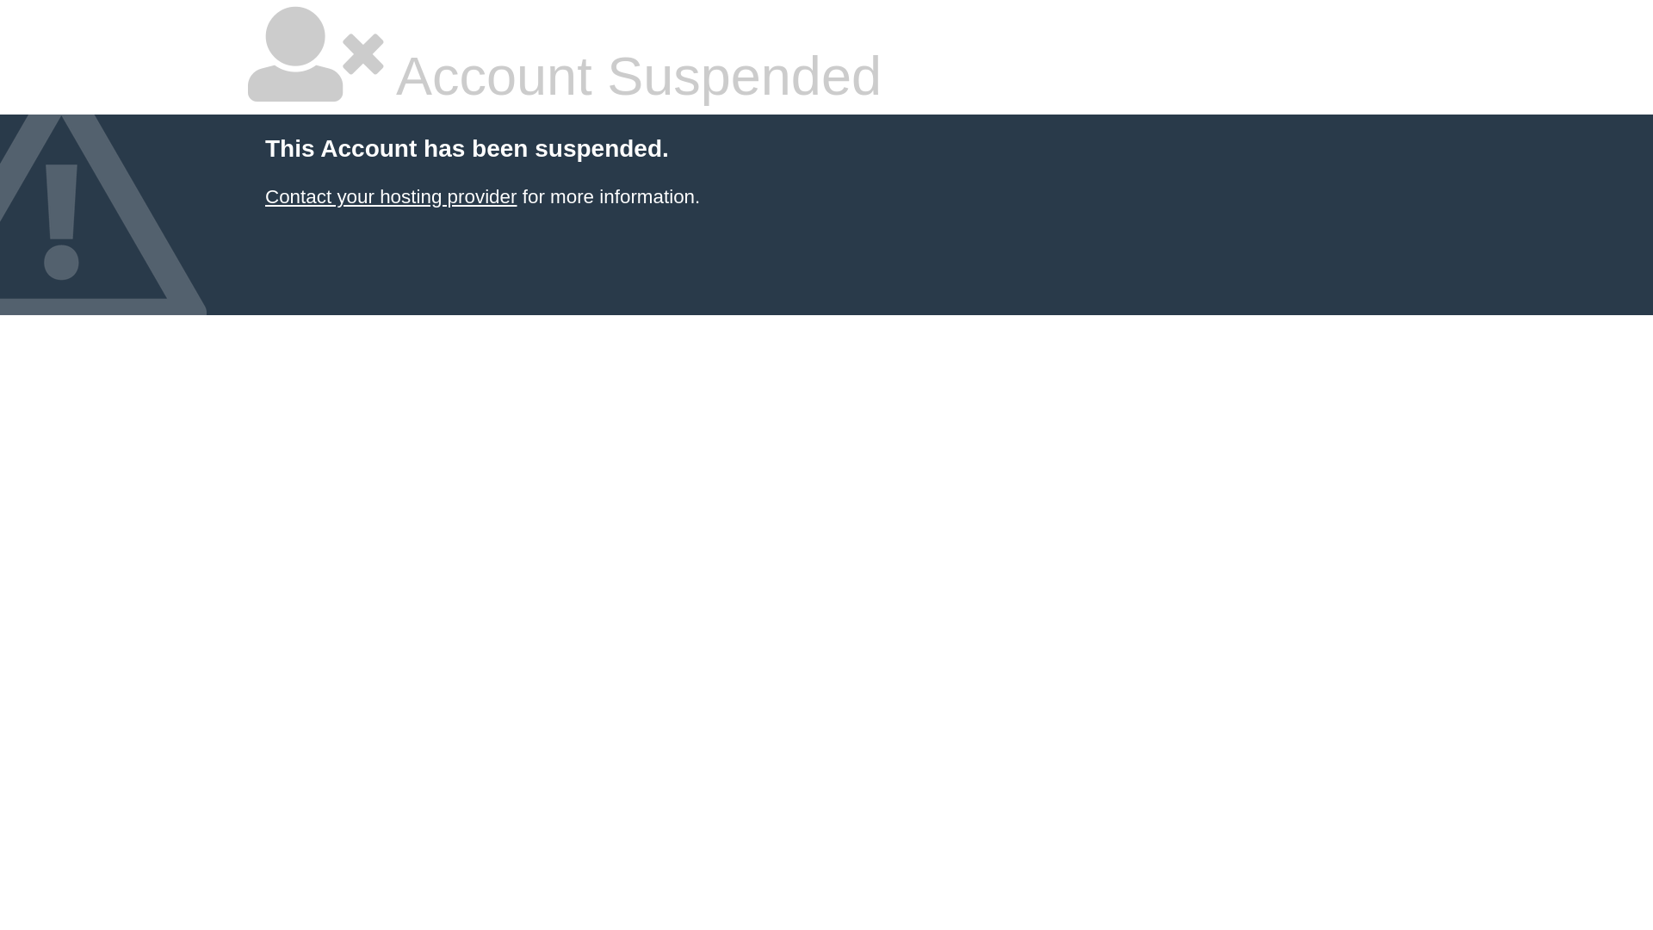 Image resolution: width=1653 pixels, height=930 pixels. Describe the element at coordinates (391, 196) in the screenshot. I see `Contact your hosting provider` at that location.